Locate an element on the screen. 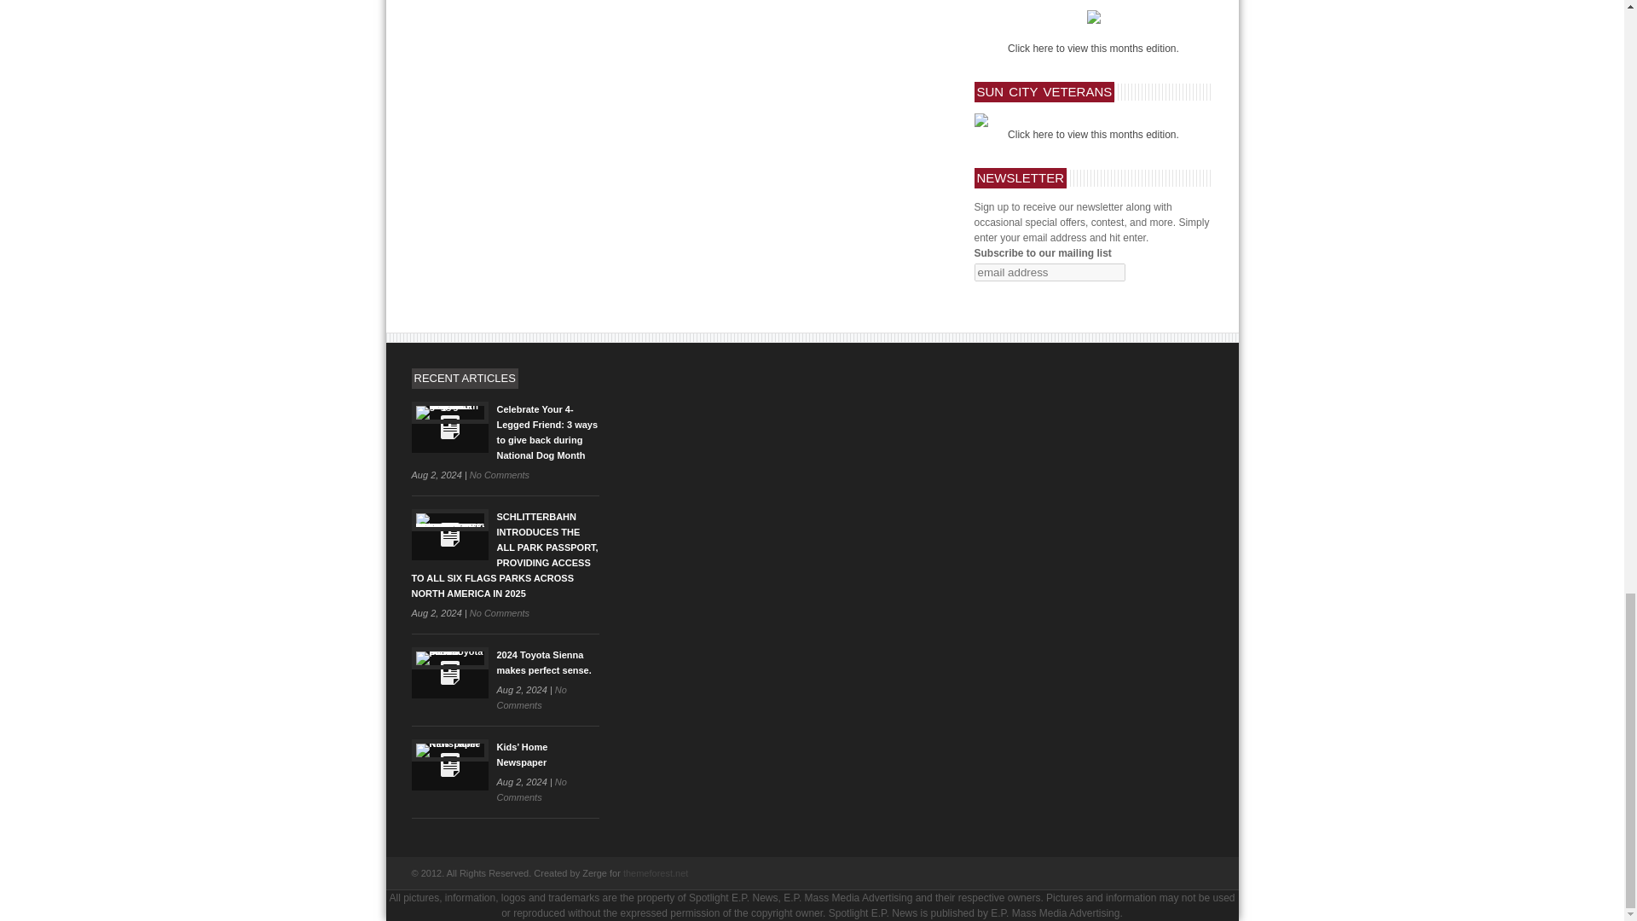 This screenshot has height=921, width=1637. No Comments is located at coordinates (500, 612).